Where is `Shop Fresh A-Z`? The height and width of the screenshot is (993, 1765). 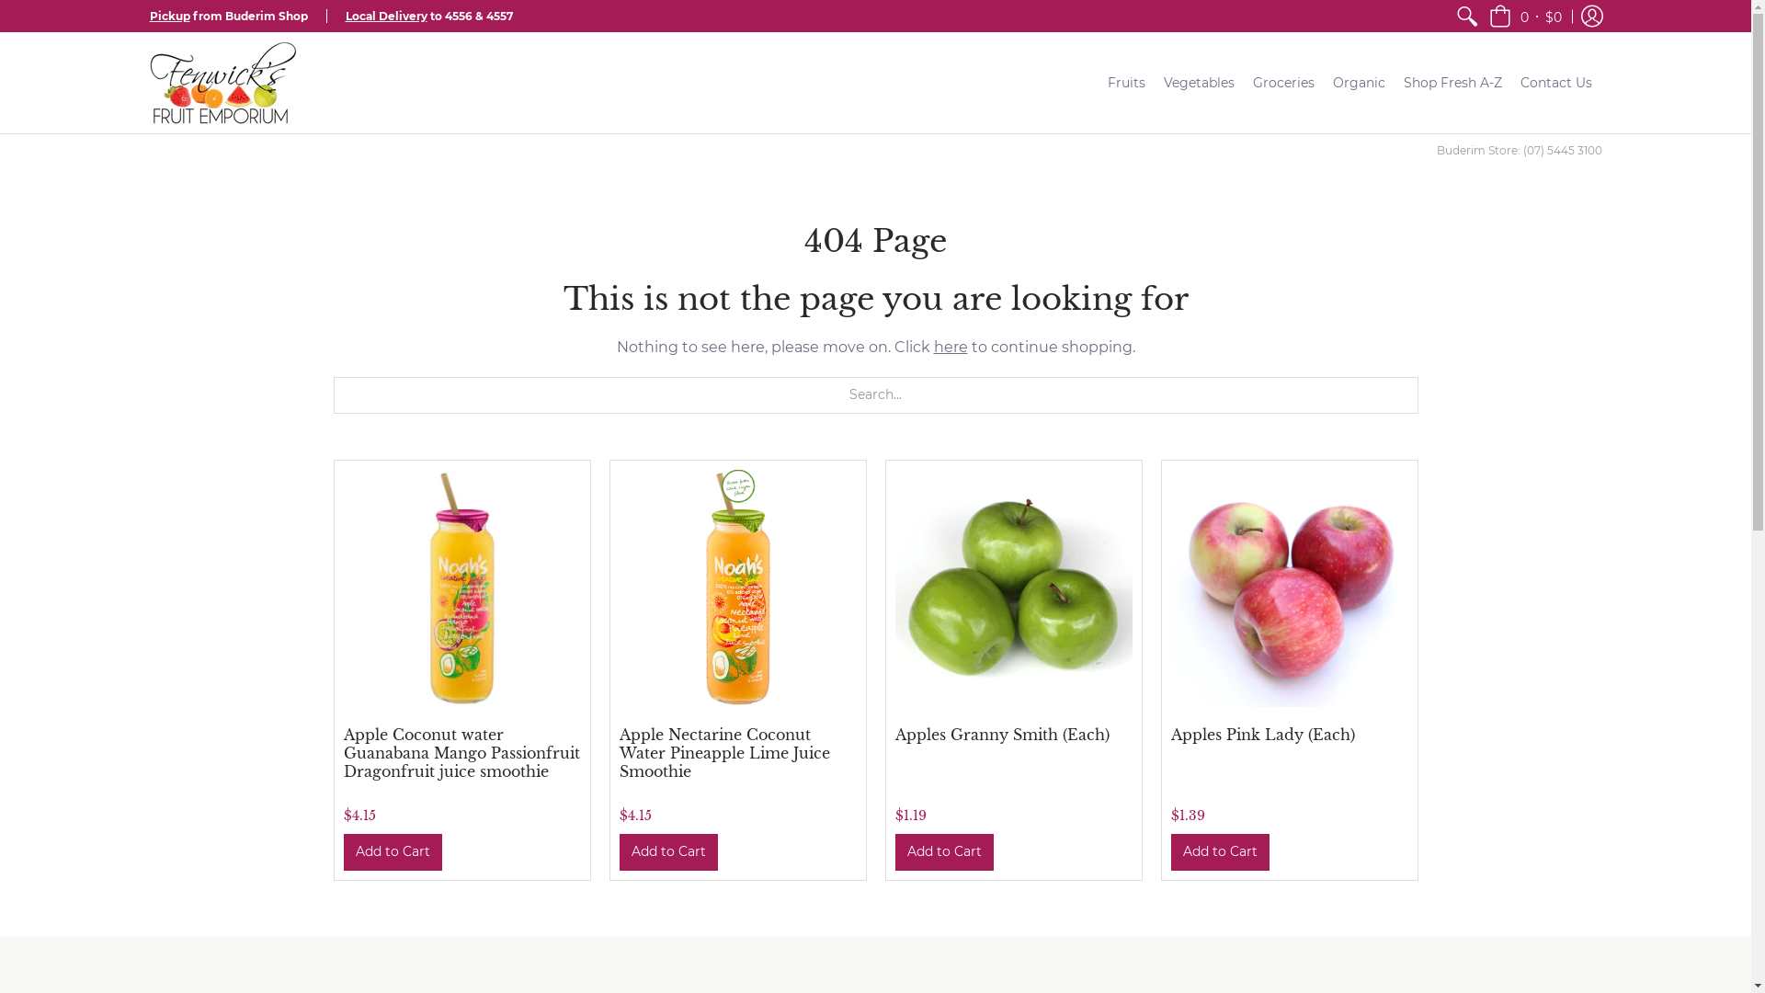
Shop Fresh A-Z is located at coordinates (1452, 83).